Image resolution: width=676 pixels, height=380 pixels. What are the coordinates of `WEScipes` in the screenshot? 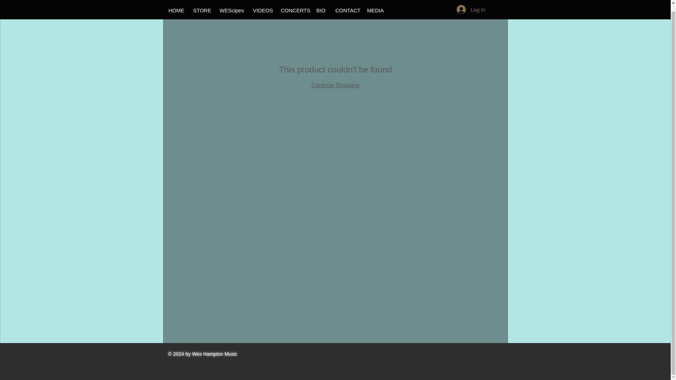 It's located at (231, 4).